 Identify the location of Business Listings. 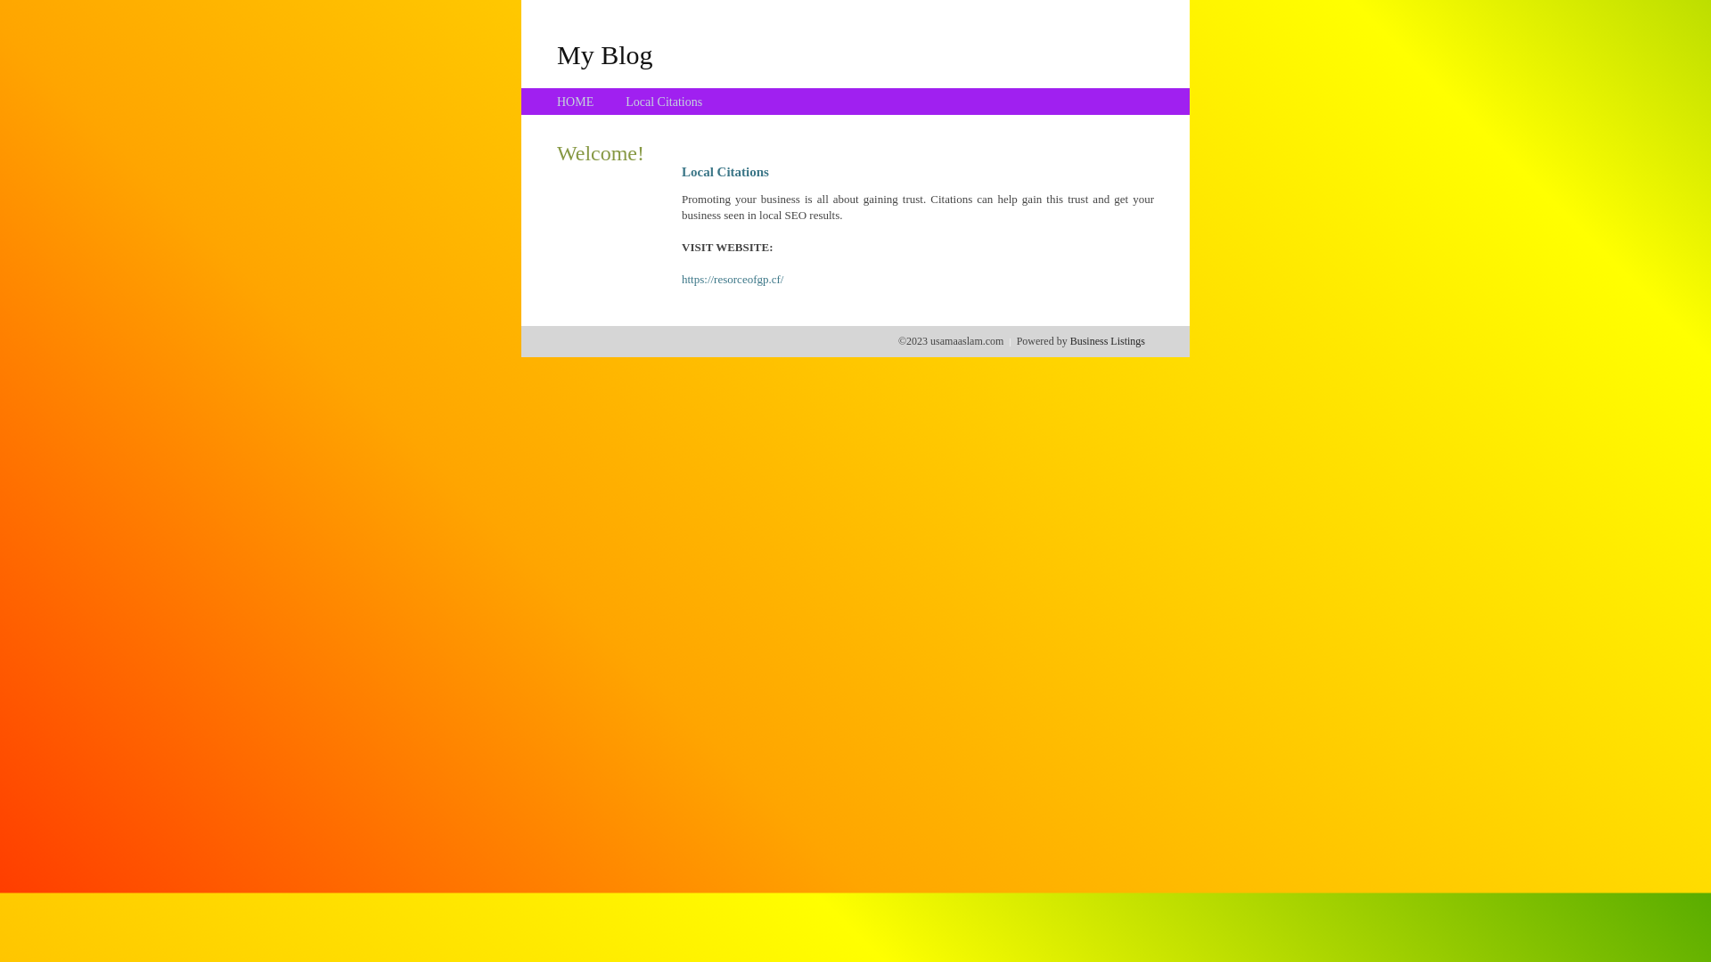
(1108, 341).